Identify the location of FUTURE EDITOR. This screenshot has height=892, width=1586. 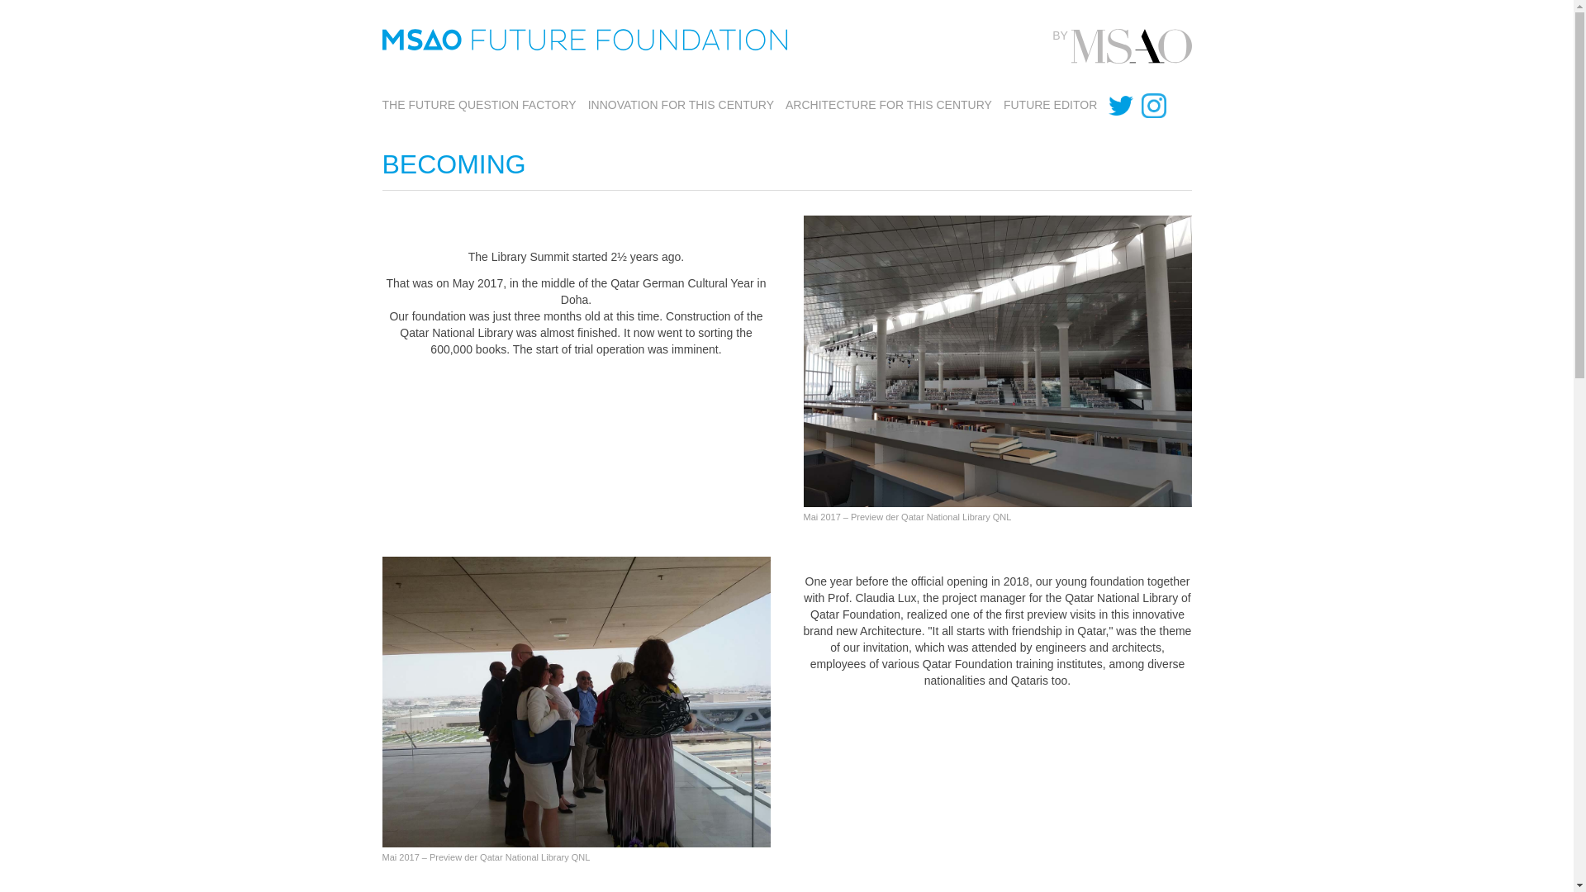
(1051, 105).